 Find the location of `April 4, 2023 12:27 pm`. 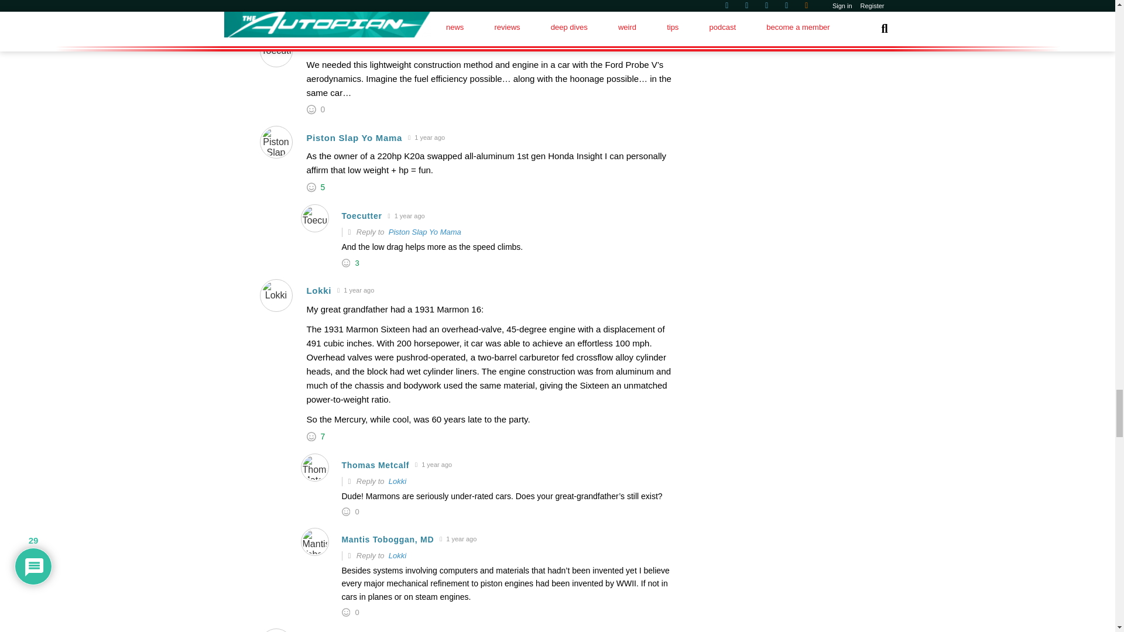

April 4, 2023 12:27 pm is located at coordinates (373, 46).